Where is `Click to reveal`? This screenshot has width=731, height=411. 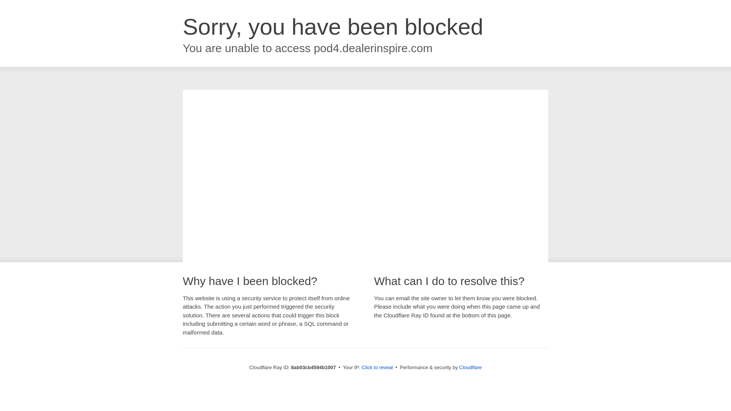 Click to reveal is located at coordinates (377, 368).